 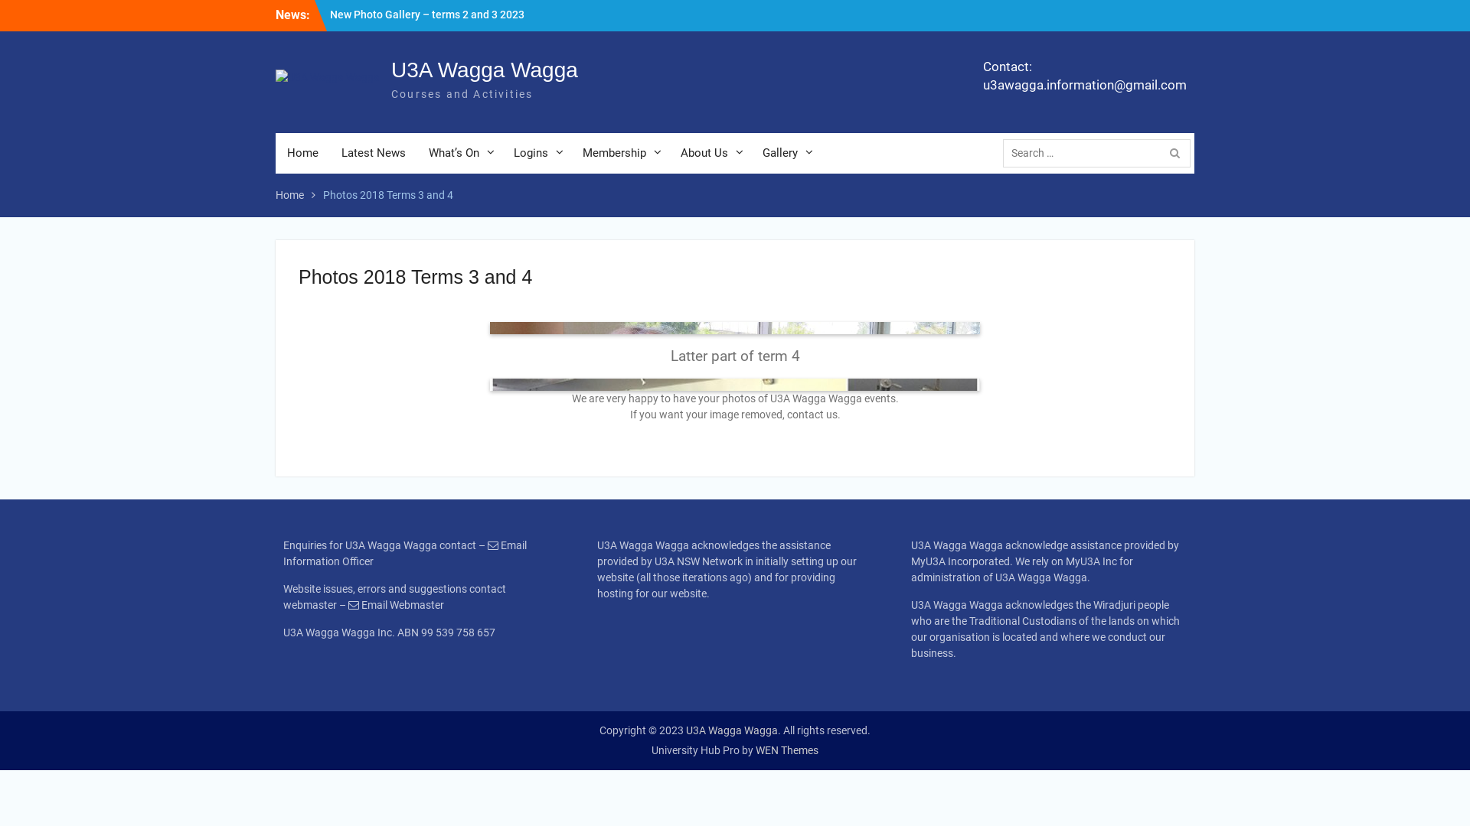 What do you see at coordinates (537, 153) in the screenshot?
I see `Logins` at bounding box center [537, 153].